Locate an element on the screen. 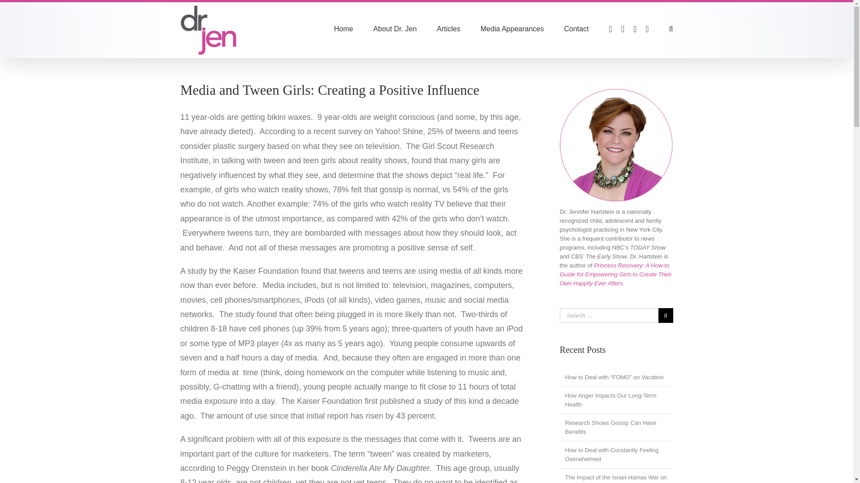 The width and height of the screenshot is (860, 483). Media Appearances is located at coordinates (512, 29).